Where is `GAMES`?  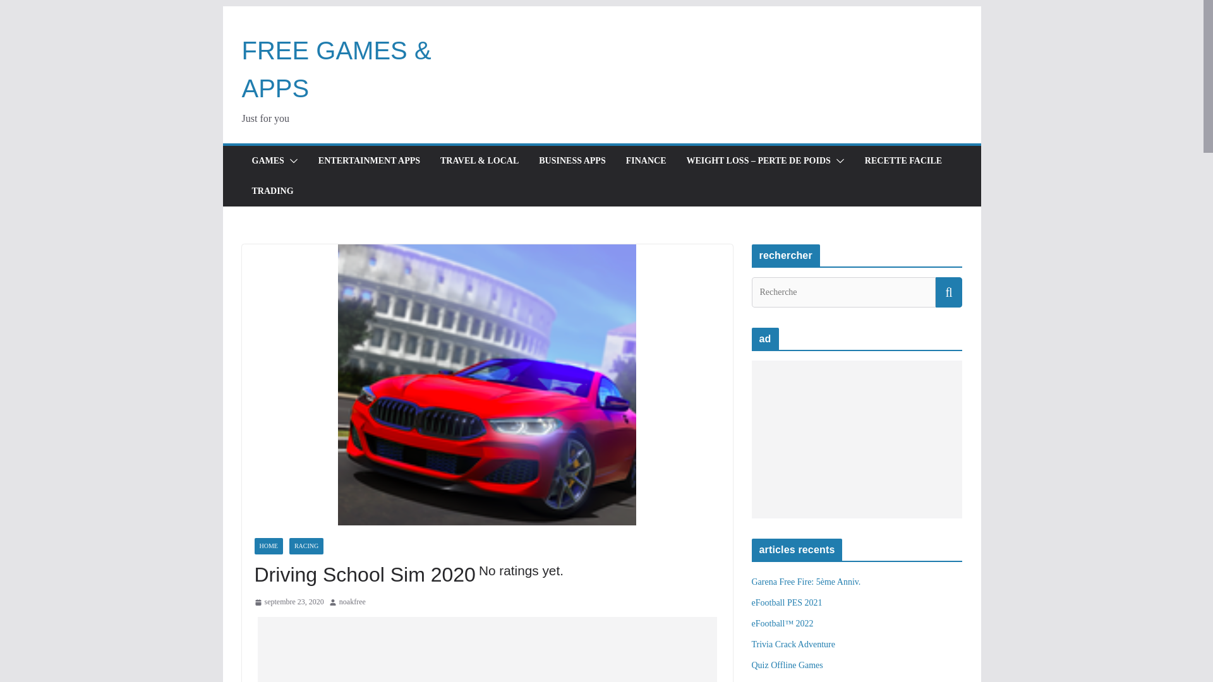
GAMES is located at coordinates (267, 160).